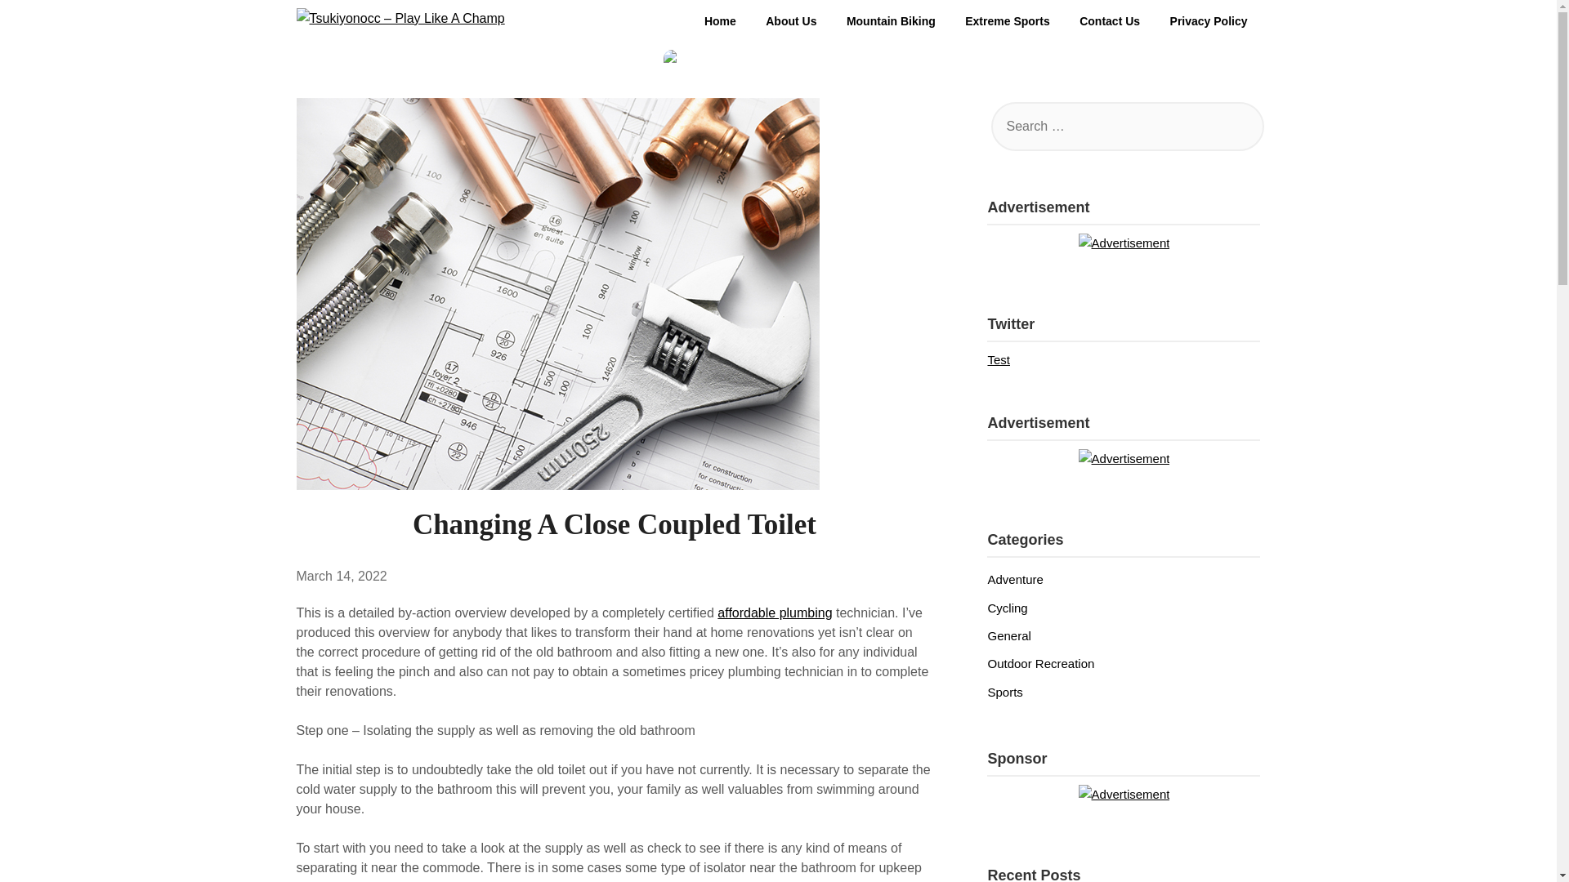 The image size is (1569, 882). I want to click on March 14, 2022, so click(341, 575).